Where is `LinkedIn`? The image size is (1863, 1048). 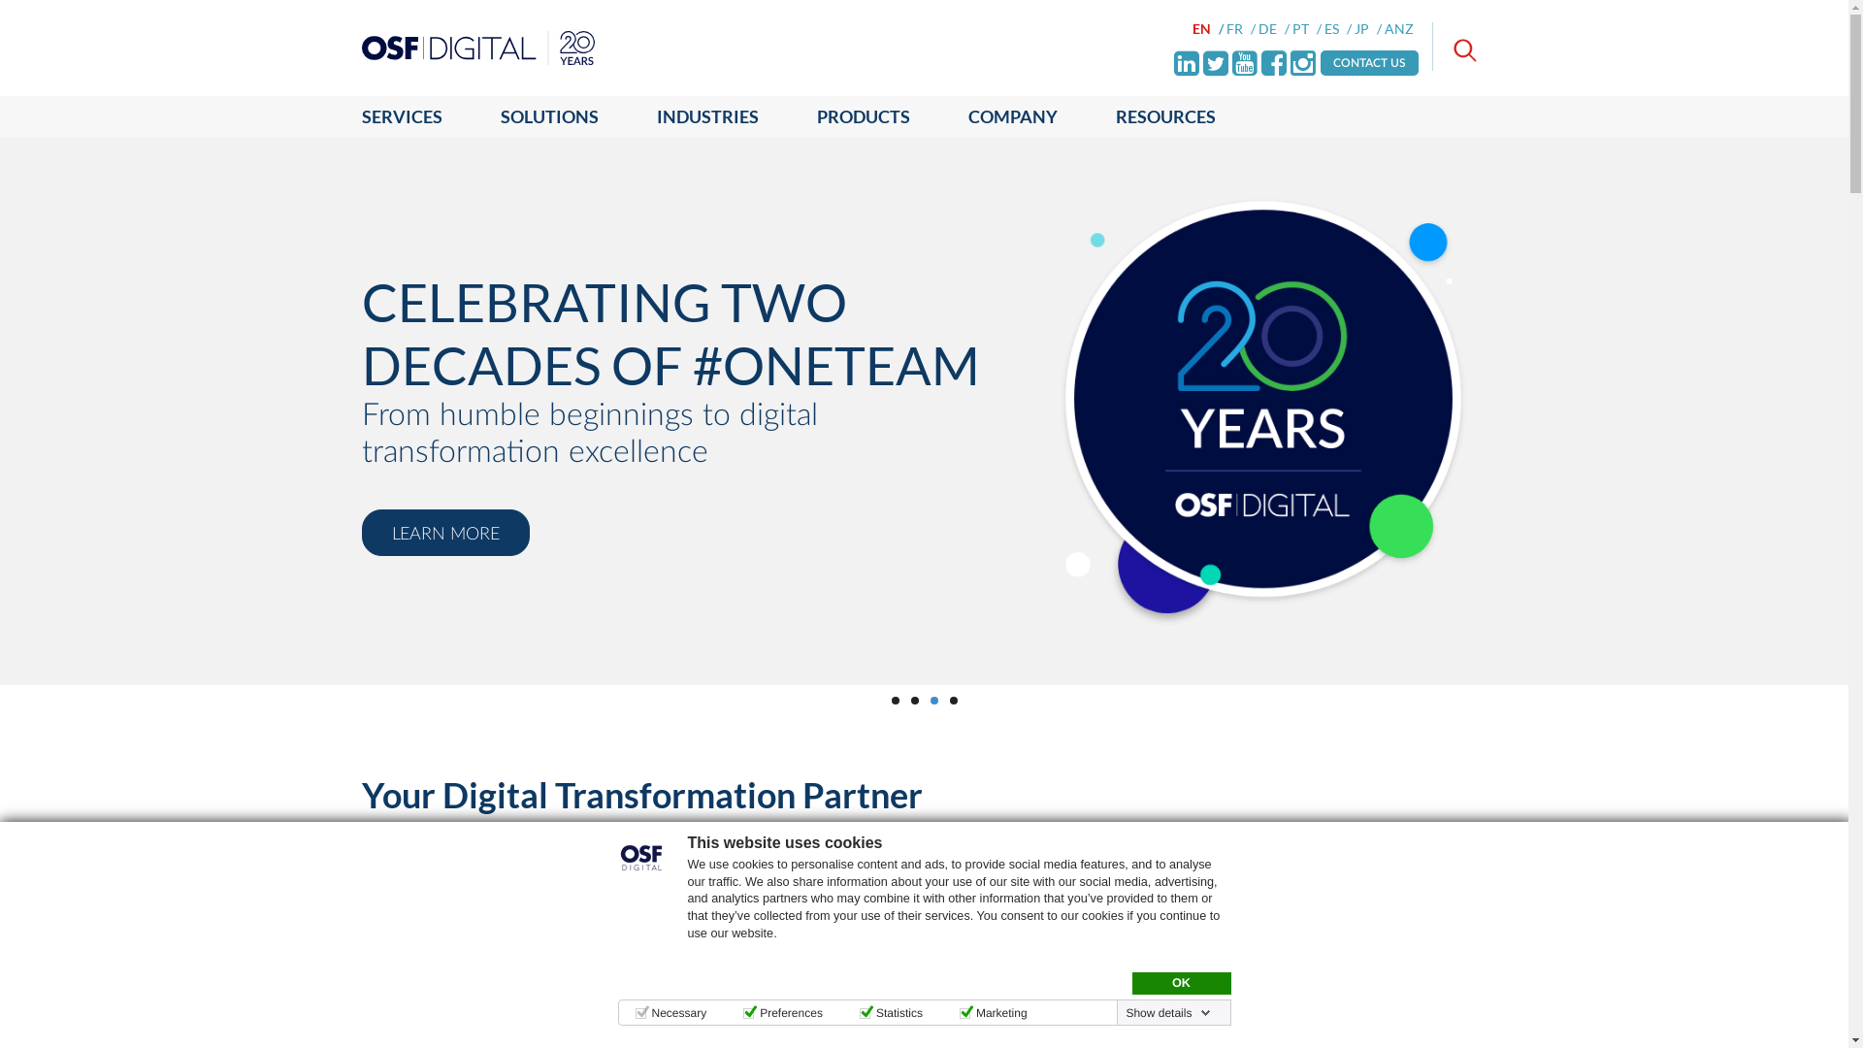
LinkedIn is located at coordinates (1187, 63).